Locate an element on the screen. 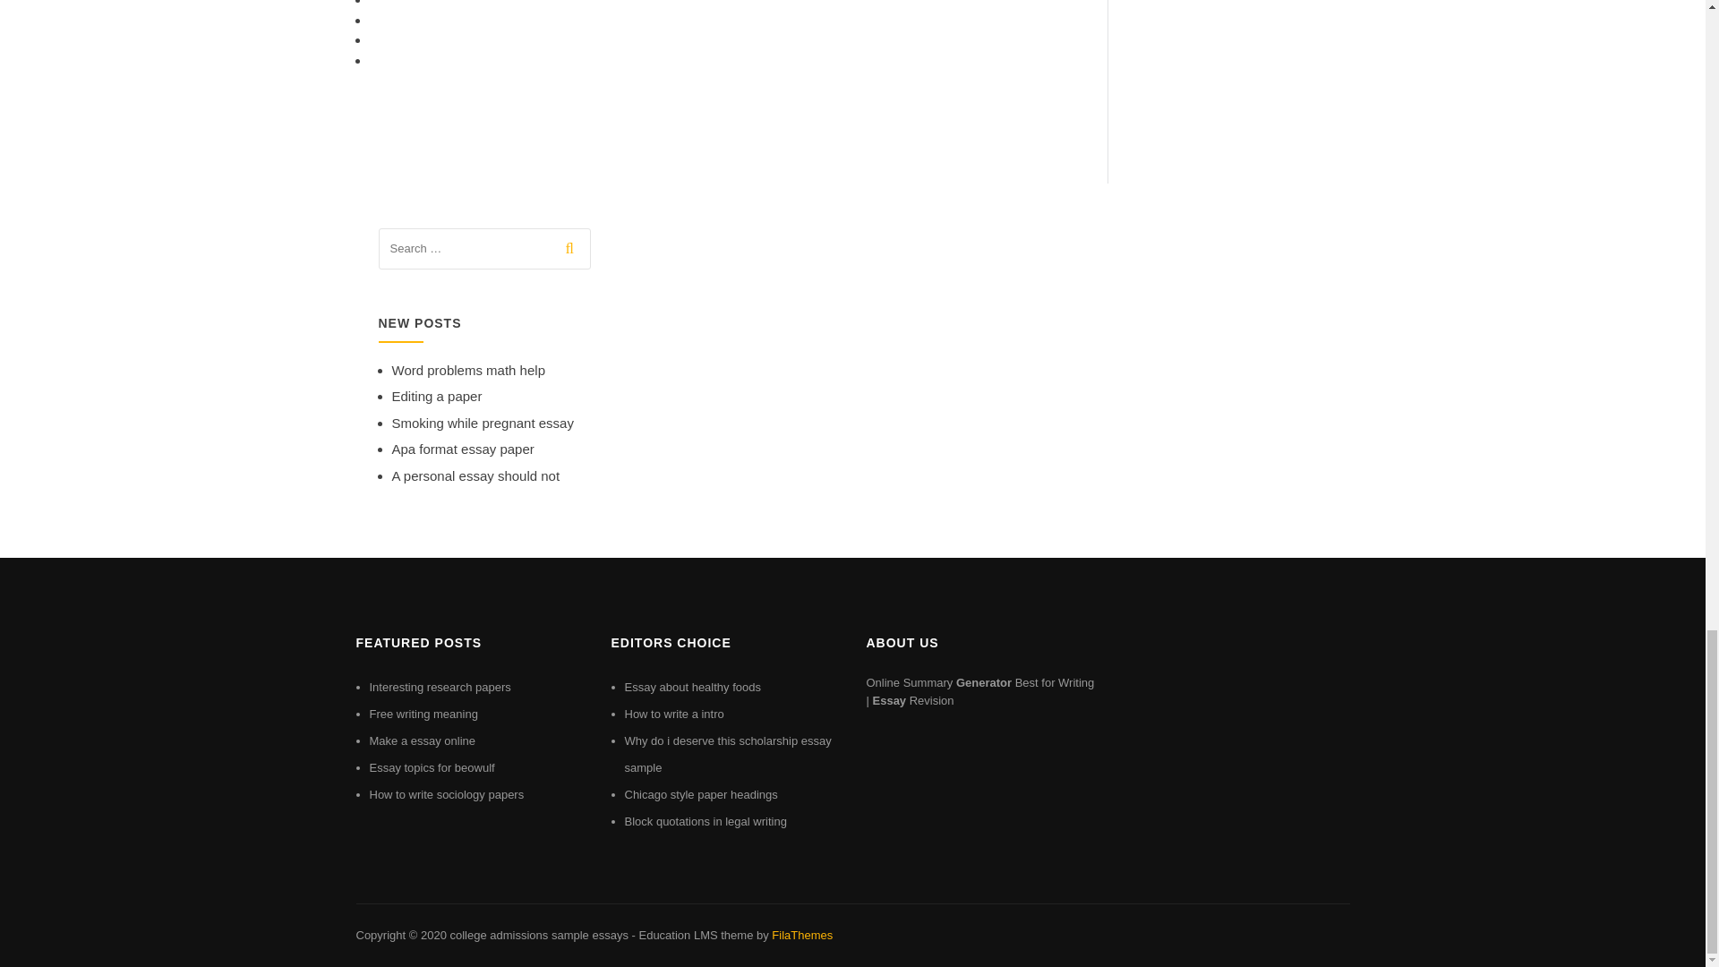 The height and width of the screenshot is (967, 1719). Interesting research papers is located at coordinates (440, 688).